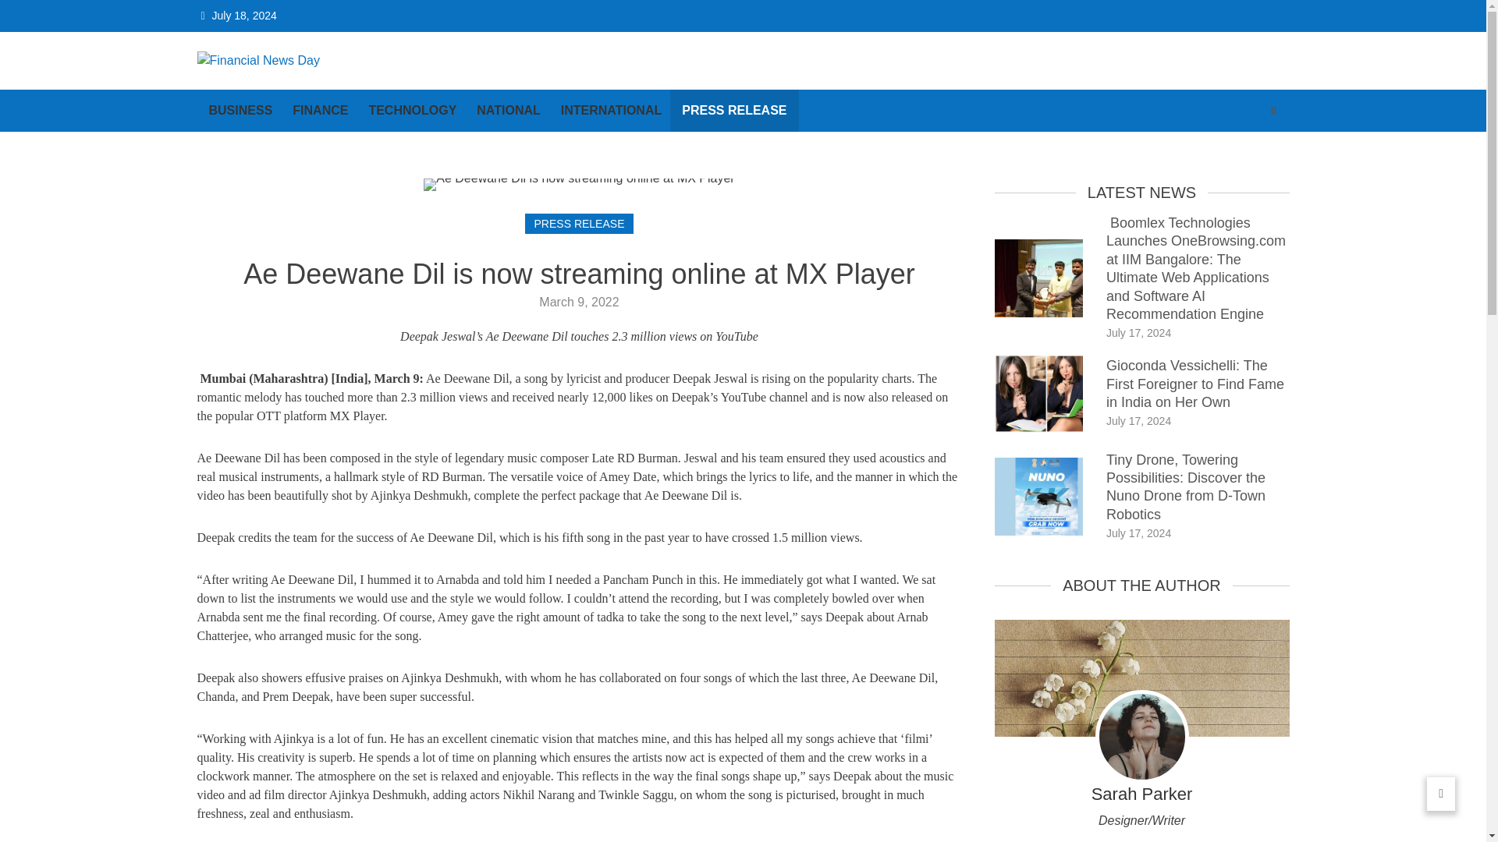 The height and width of the screenshot is (842, 1498). I want to click on BUSINESS, so click(240, 110).